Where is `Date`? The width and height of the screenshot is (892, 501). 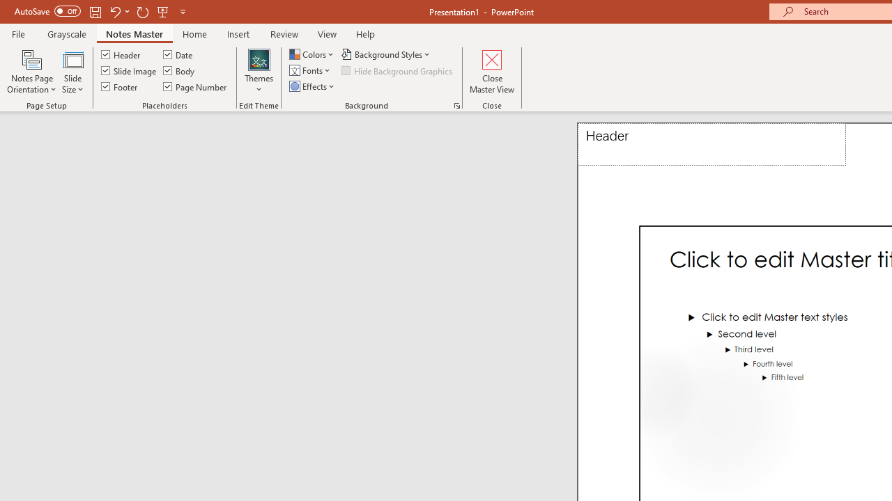
Date is located at coordinates (178, 54).